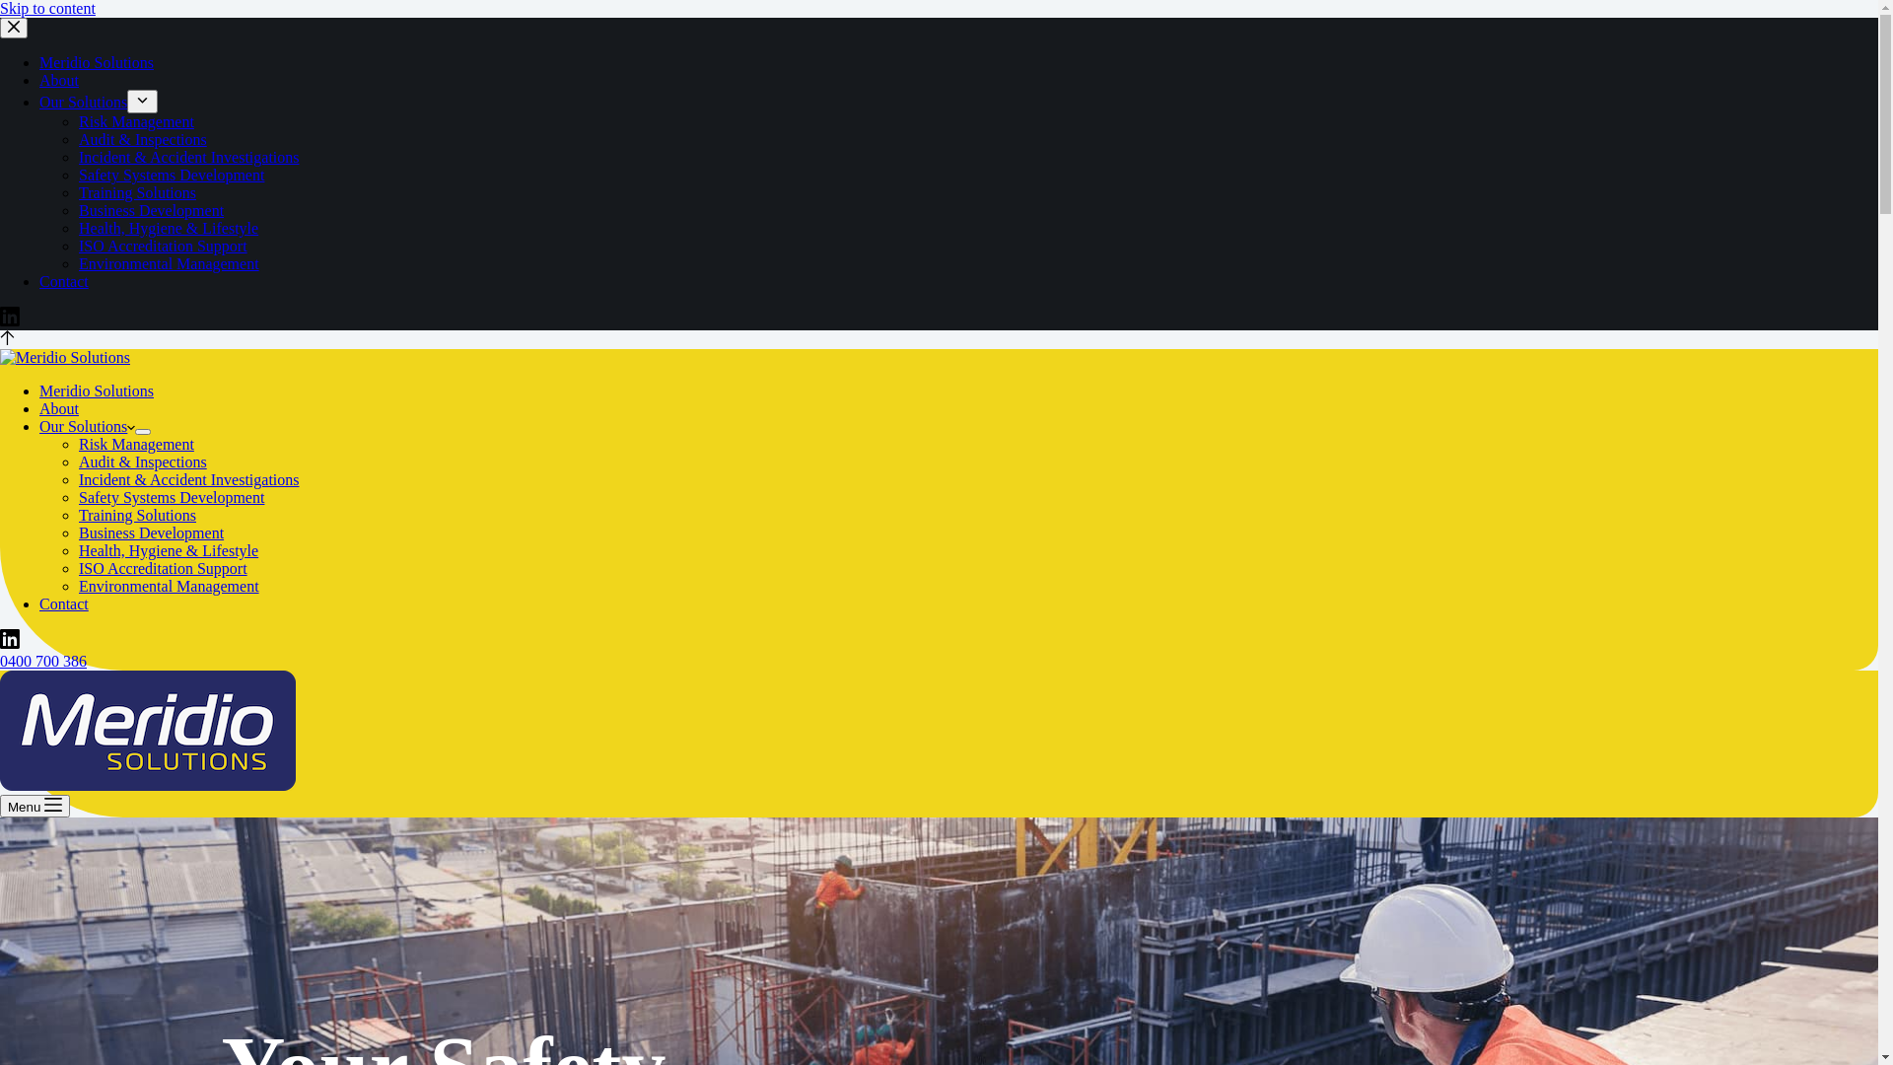  I want to click on Meridio Solutions, so click(97, 390).